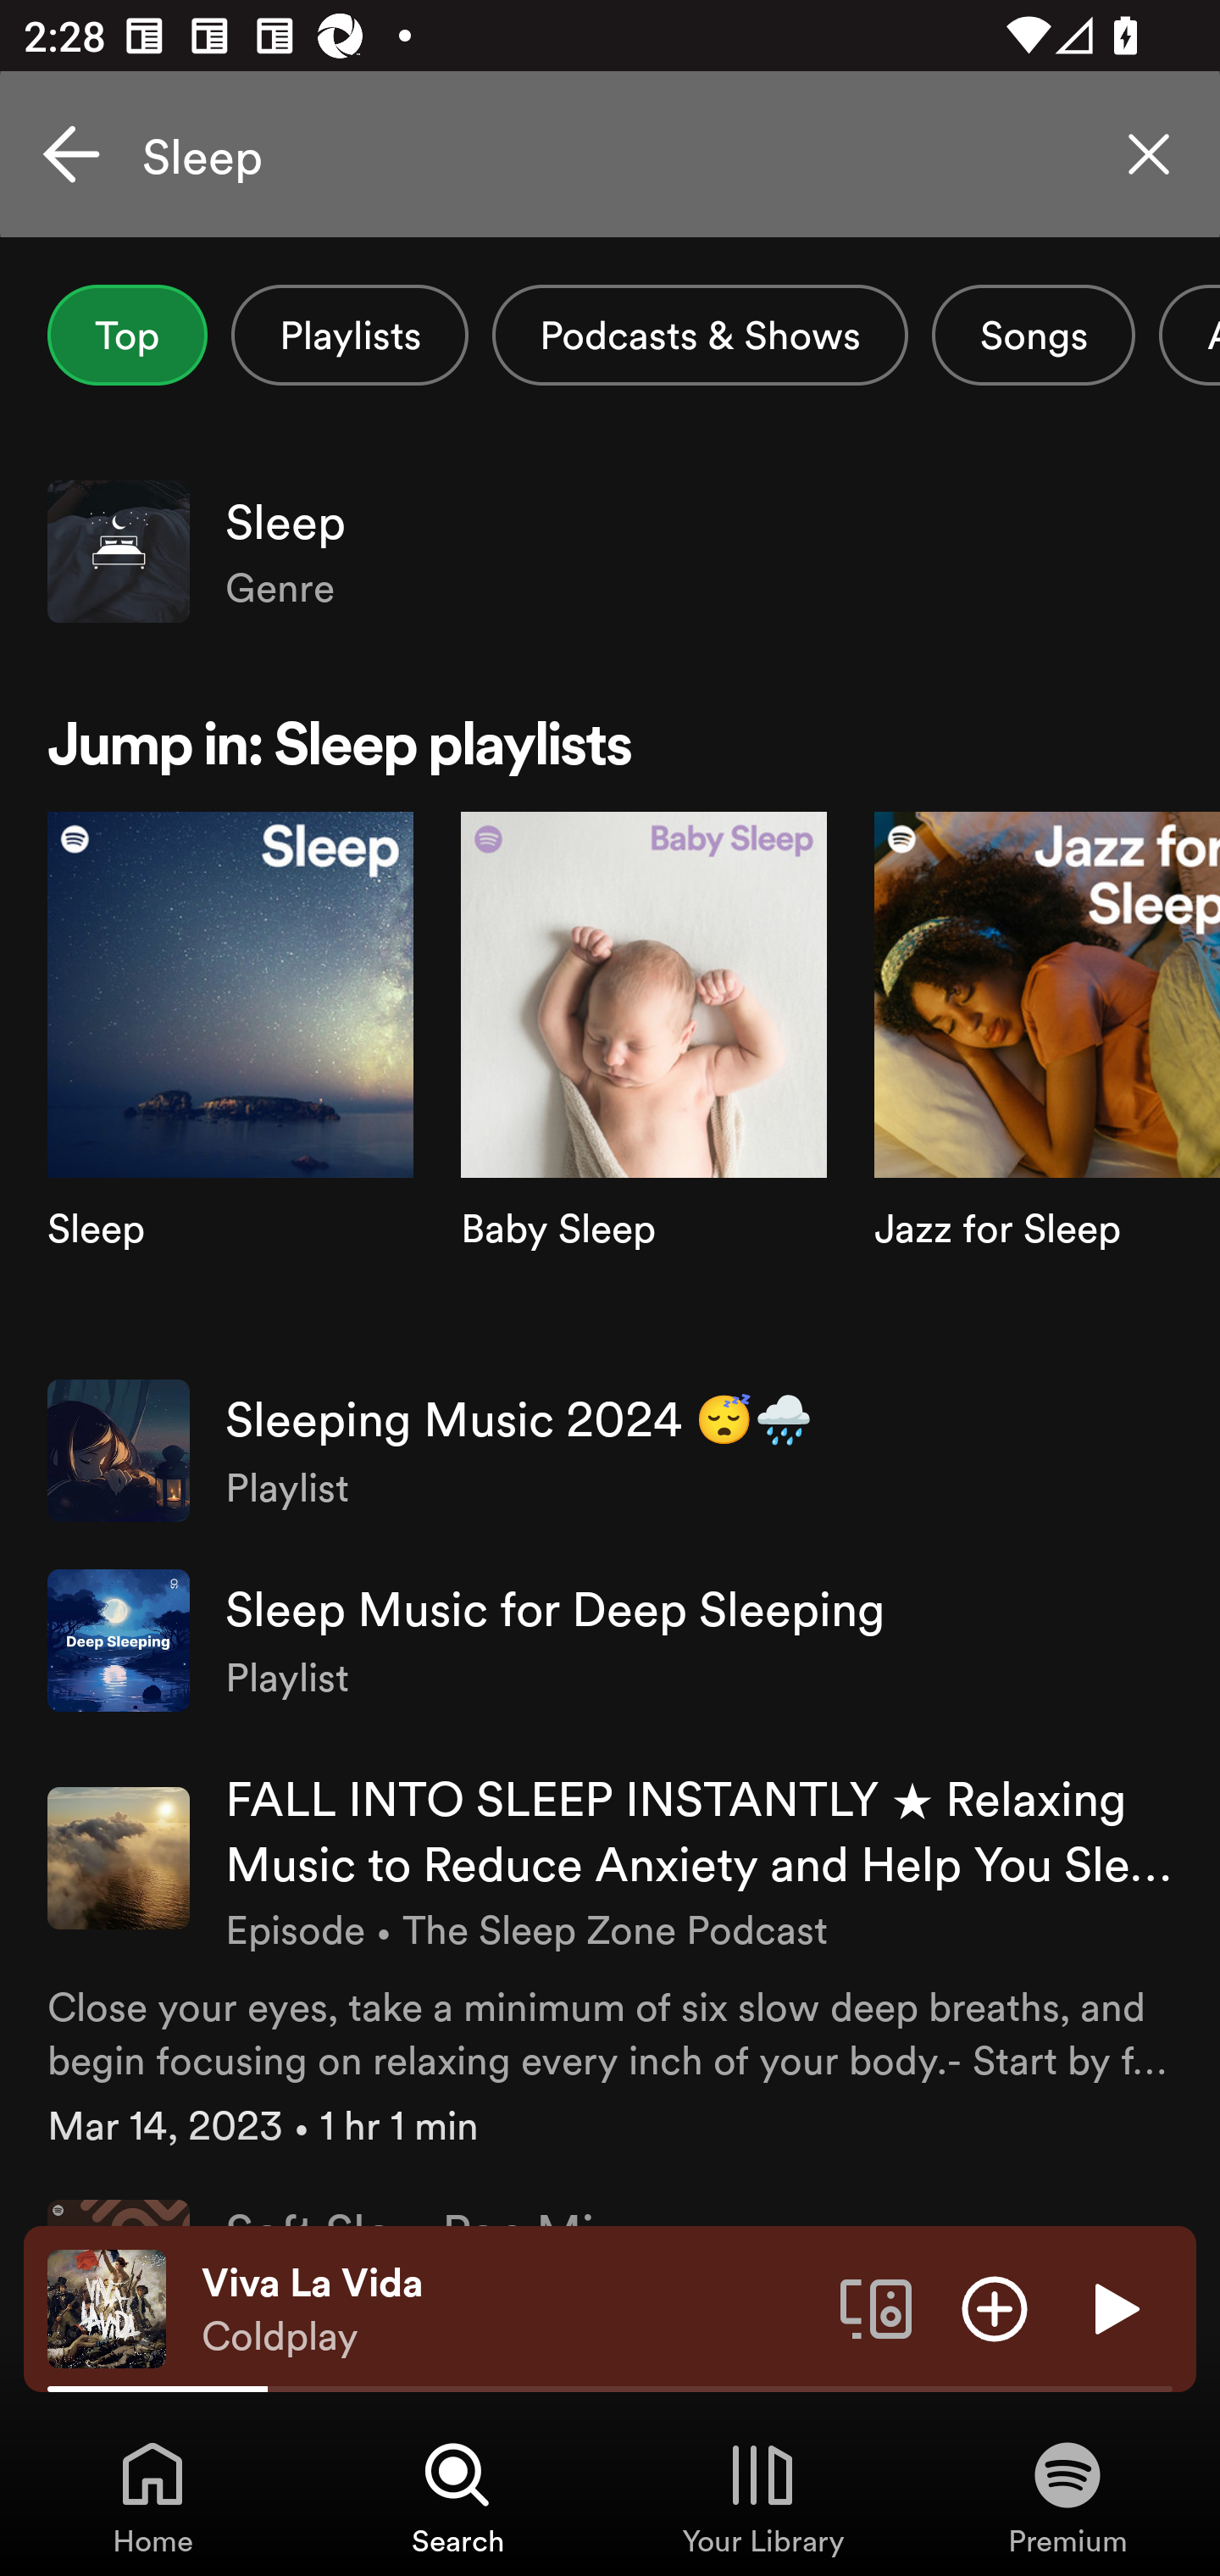 The height and width of the screenshot is (2576, 1220). What do you see at coordinates (508, 2309) in the screenshot?
I see `Viva La Vida Coldplay` at bounding box center [508, 2309].